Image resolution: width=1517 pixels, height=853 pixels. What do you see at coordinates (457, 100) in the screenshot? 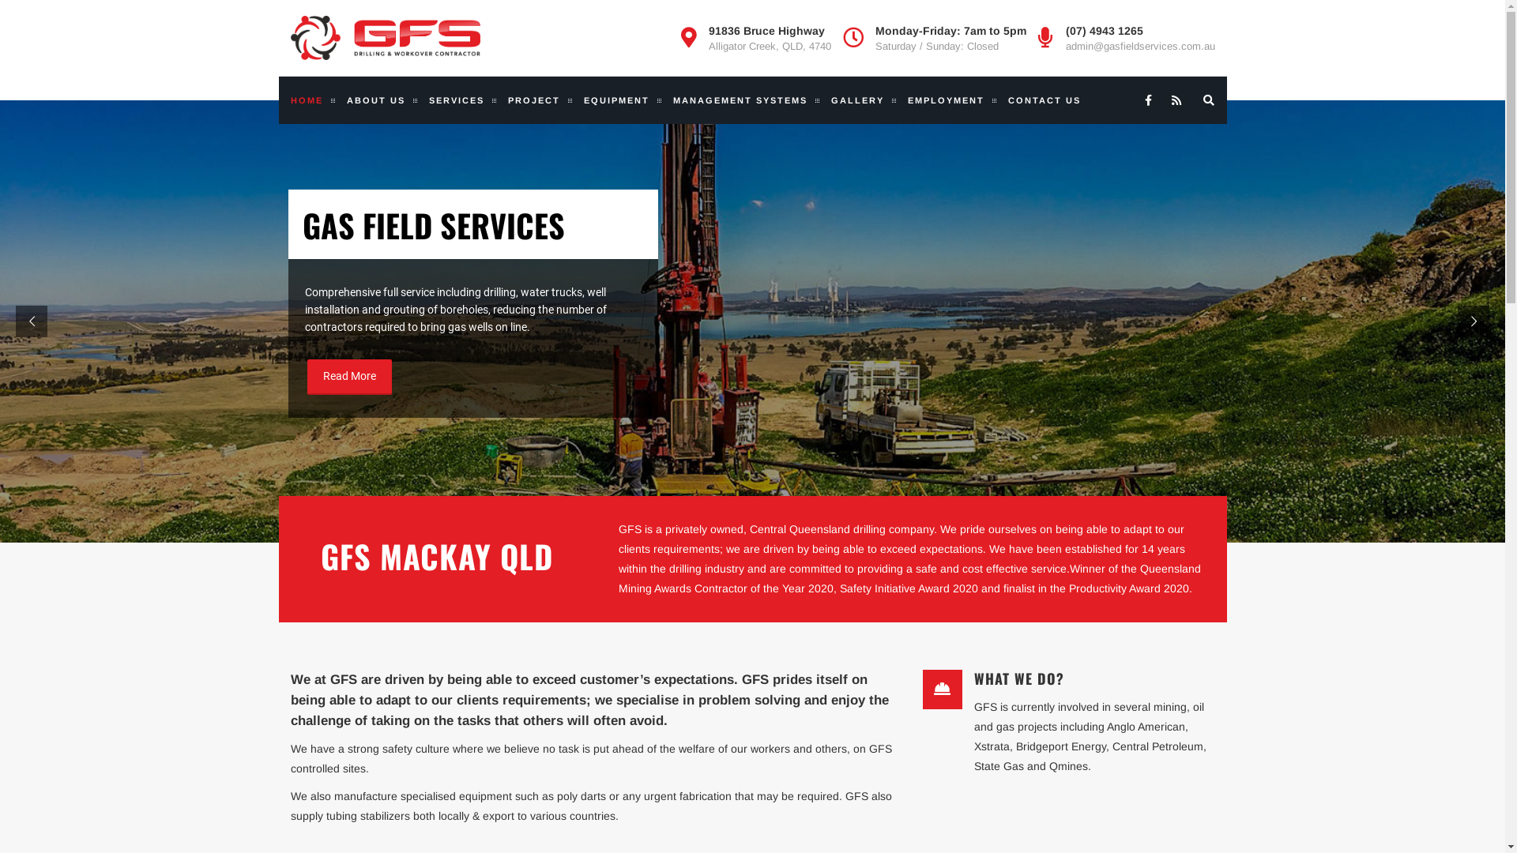
I see `SERVICES` at bounding box center [457, 100].